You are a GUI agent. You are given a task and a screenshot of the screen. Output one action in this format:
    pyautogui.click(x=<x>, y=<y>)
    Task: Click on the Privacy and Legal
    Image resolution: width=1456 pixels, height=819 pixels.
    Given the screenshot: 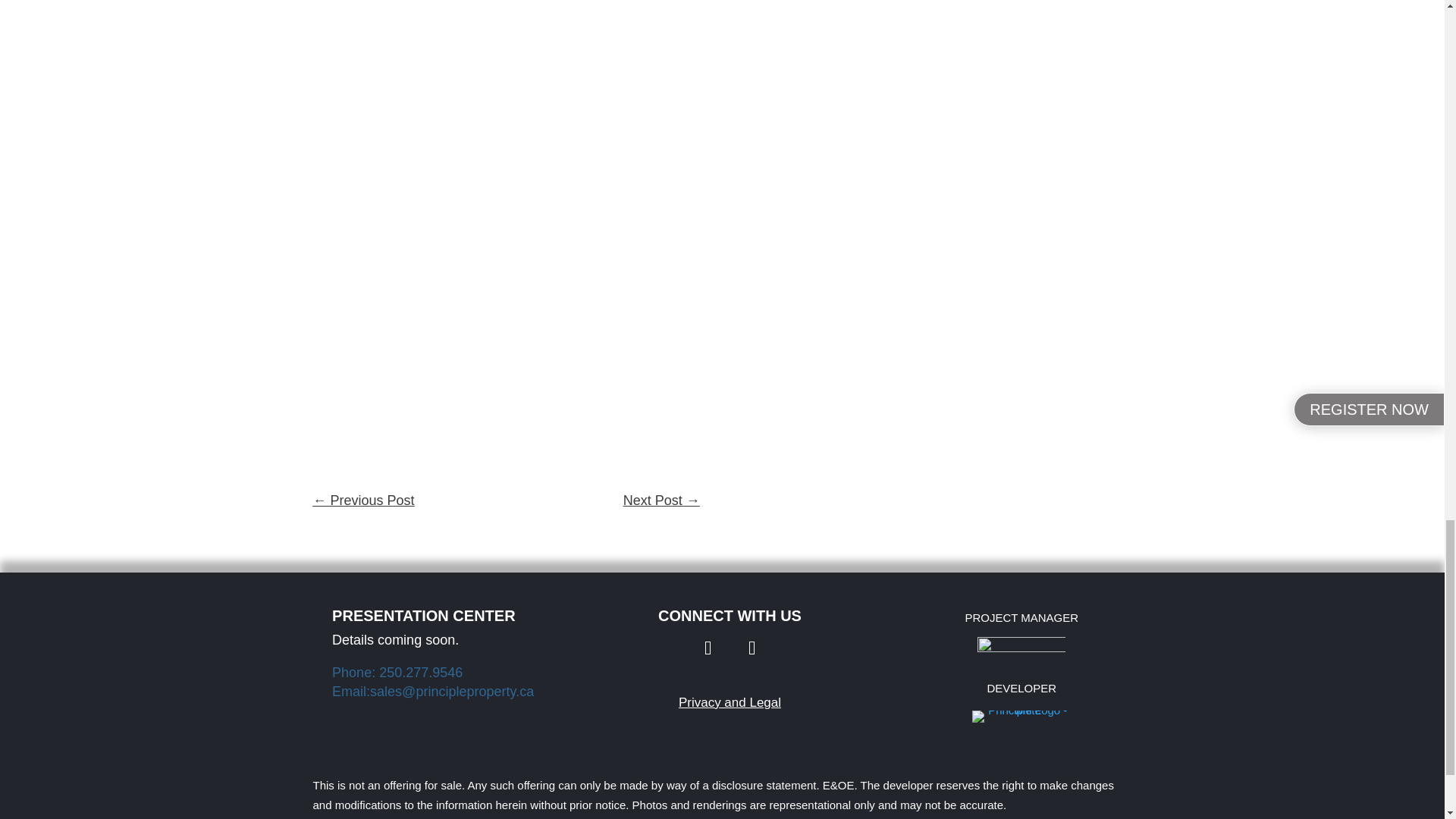 What is the action you would take?
    pyautogui.click(x=730, y=702)
    